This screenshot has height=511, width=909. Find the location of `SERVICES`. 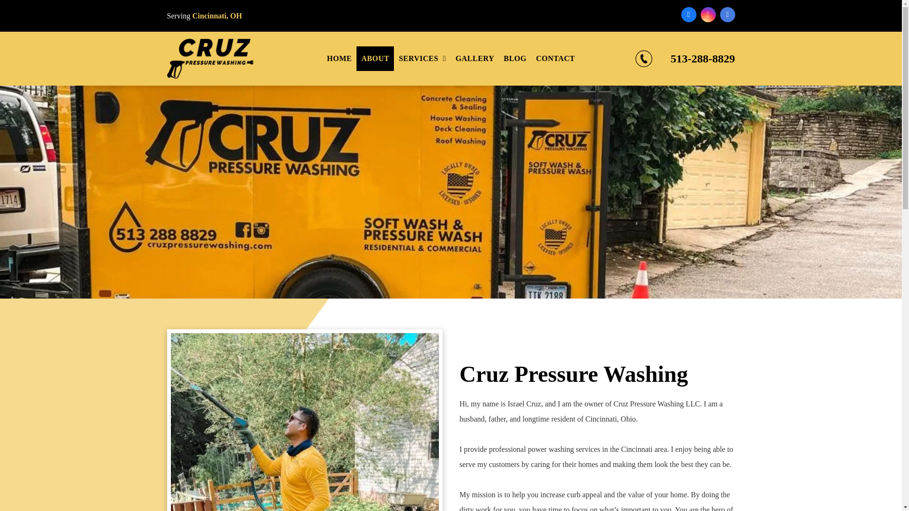

SERVICES is located at coordinates (422, 59).